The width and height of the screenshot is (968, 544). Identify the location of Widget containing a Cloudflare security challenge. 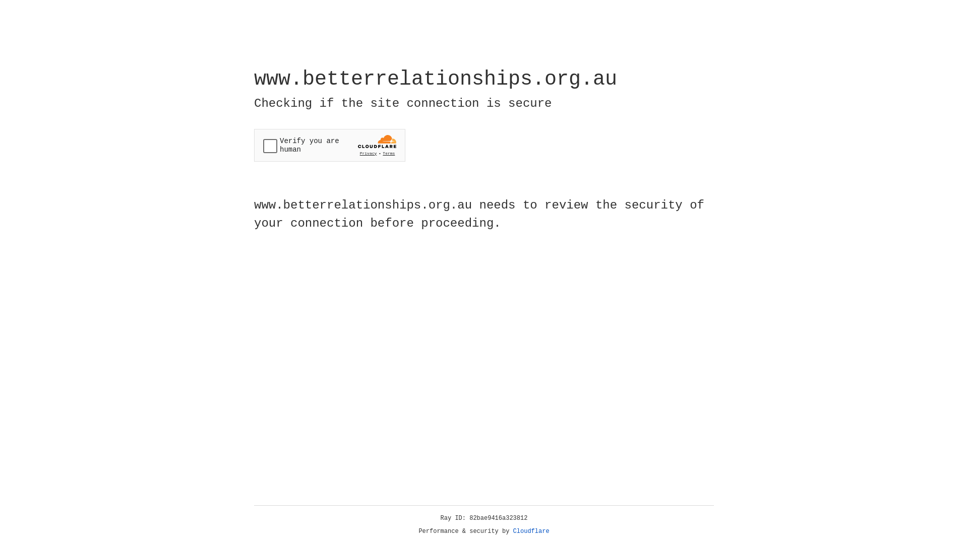
(330, 145).